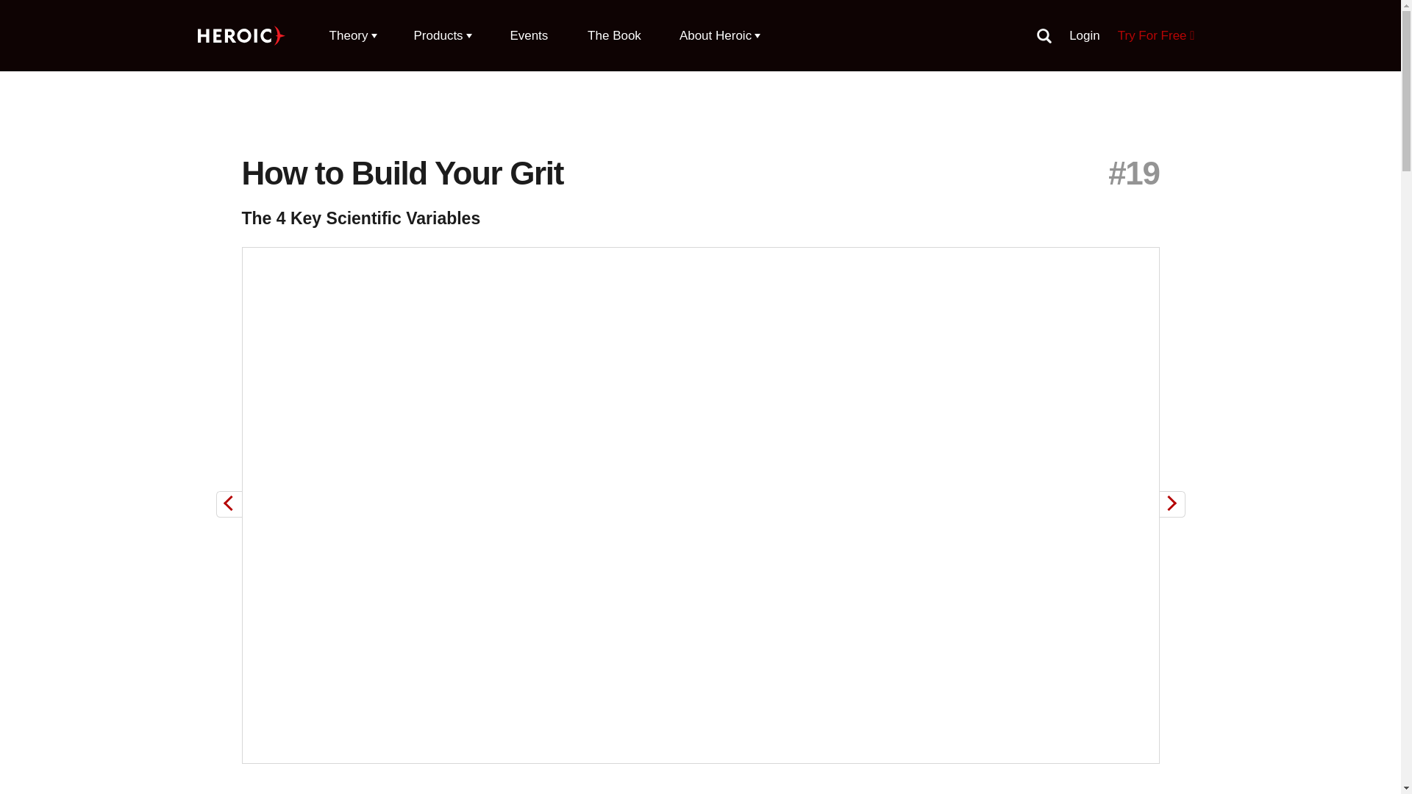  What do you see at coordinates (528, 35) in the screenshot?
I see `Events` at bounding box center [528, 35].